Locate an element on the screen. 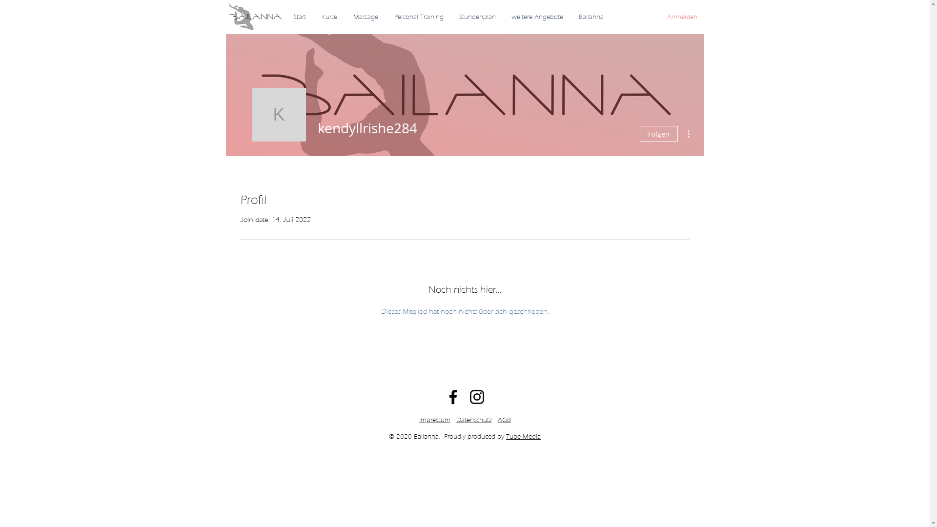  Folgen is located at coordinates (658, 134).